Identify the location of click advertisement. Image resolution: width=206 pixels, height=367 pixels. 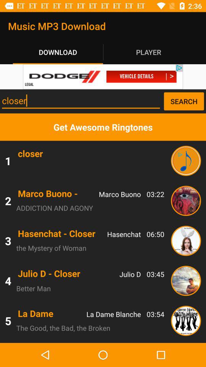
(103, 76).